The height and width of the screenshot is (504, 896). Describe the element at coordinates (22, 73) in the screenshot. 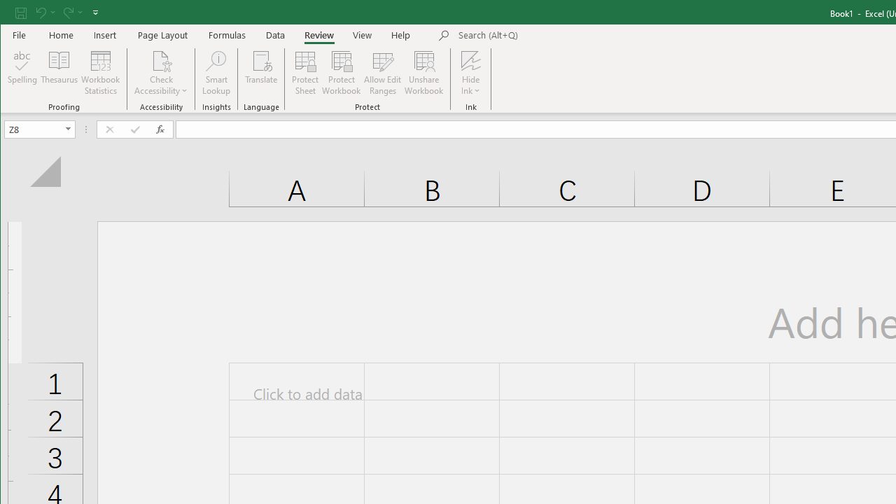

I see `Spelling...` at that location.